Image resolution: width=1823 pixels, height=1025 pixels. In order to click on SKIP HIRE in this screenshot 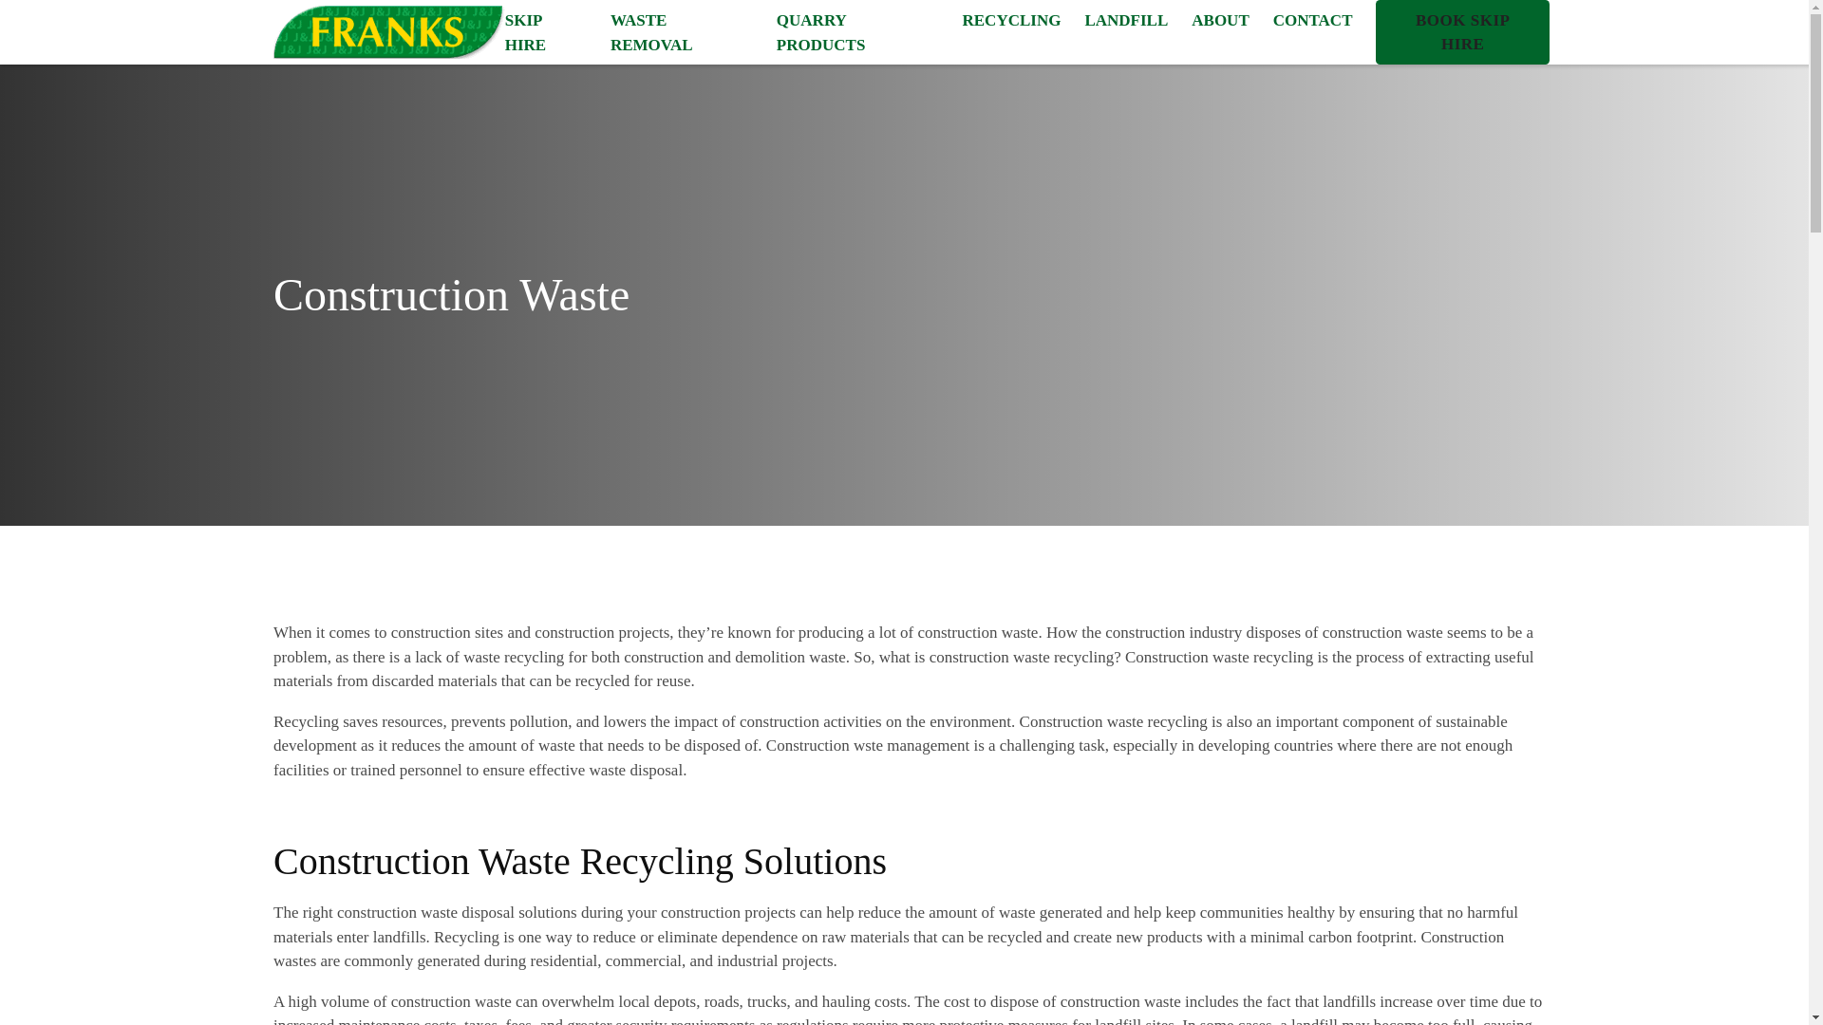, I will do `click(545, 32)`.